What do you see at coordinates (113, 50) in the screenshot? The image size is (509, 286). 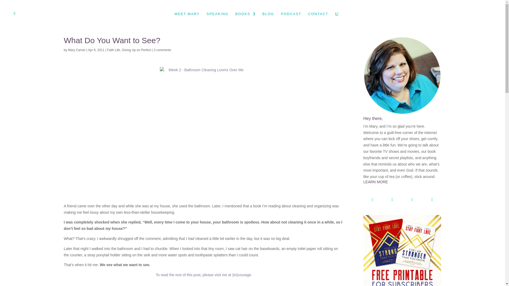 I see `Faith Life` at bounding box center [113, 50].